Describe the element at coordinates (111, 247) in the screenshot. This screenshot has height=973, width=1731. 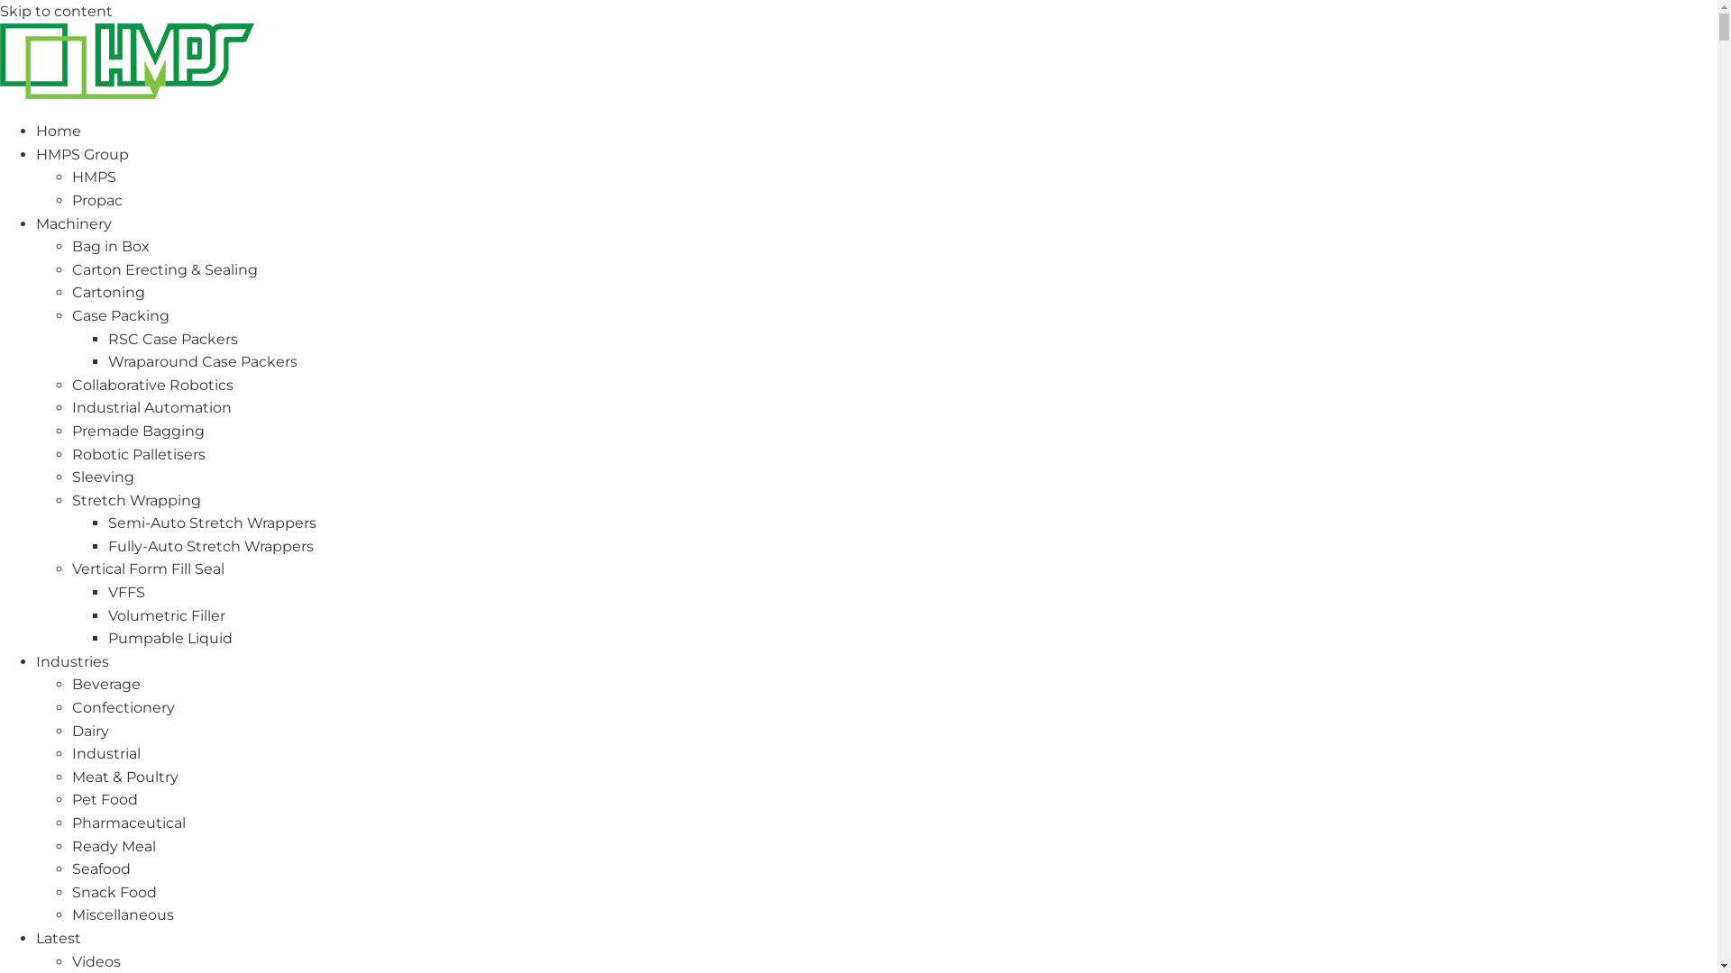
I see `Bag in Box` at that location.